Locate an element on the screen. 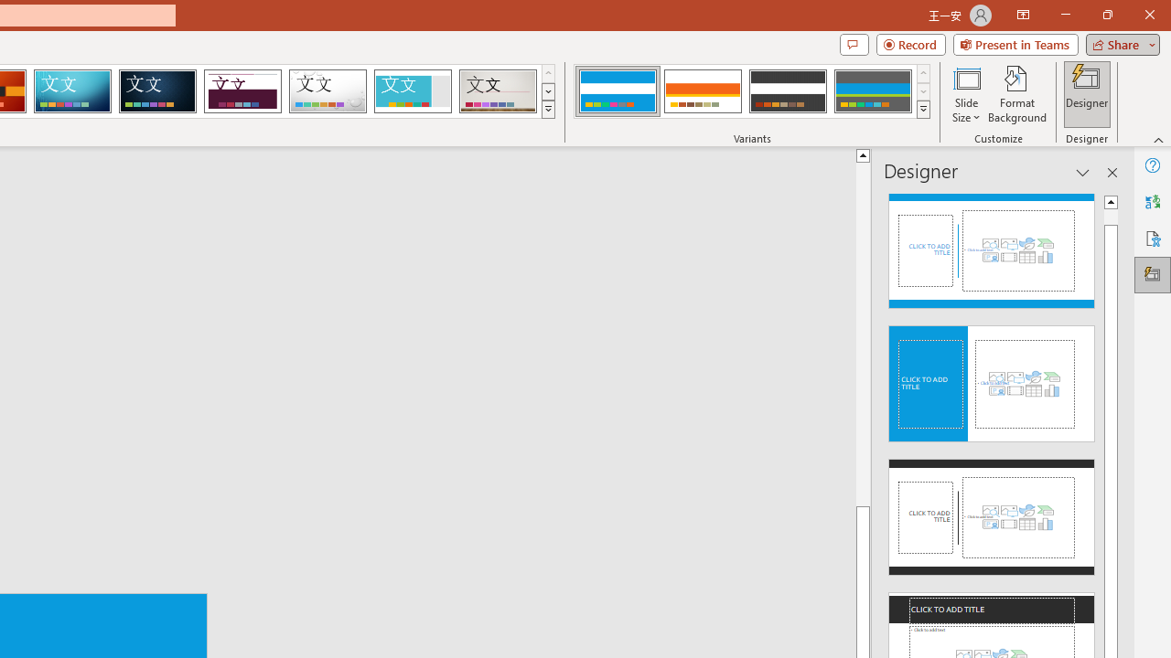  Banded Variant 1 is located at coordinates (617, 91).